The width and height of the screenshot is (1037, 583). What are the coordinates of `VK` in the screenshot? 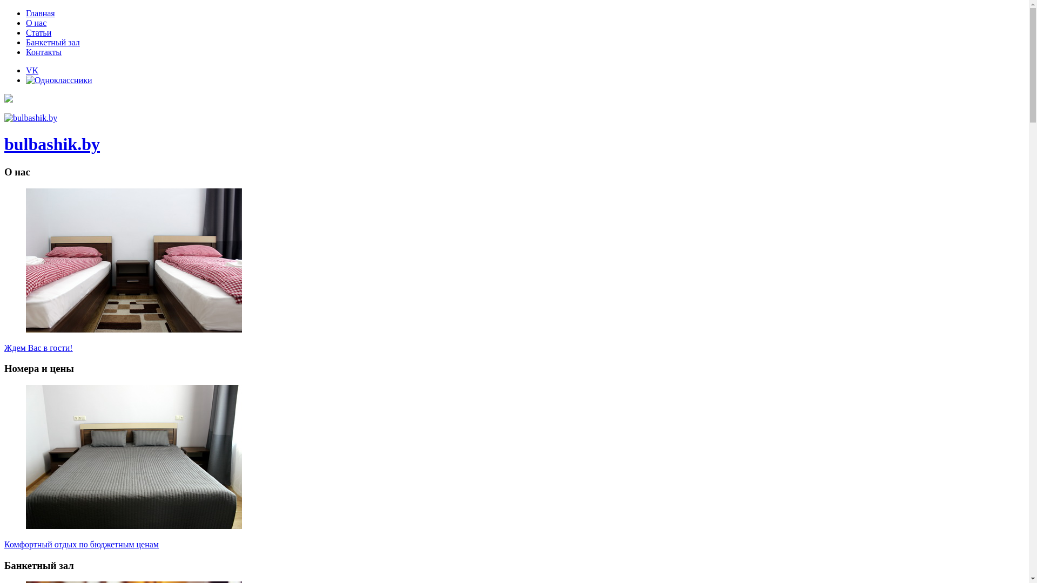 It's located at (32, 70).